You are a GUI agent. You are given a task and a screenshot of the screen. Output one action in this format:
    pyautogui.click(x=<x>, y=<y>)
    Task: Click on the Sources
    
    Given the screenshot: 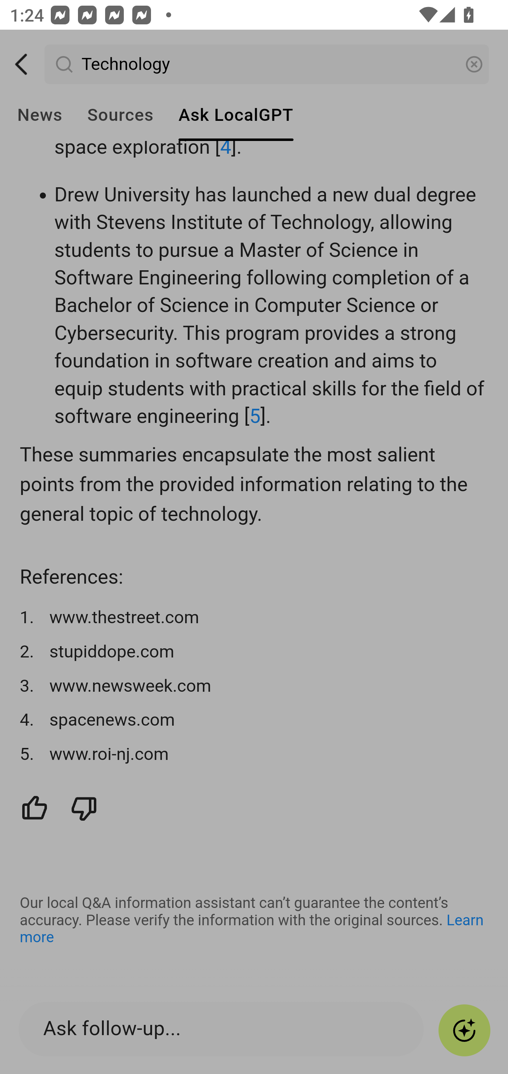 What is the action you would take?
    pyautogui.click(x=120, y=115)
    